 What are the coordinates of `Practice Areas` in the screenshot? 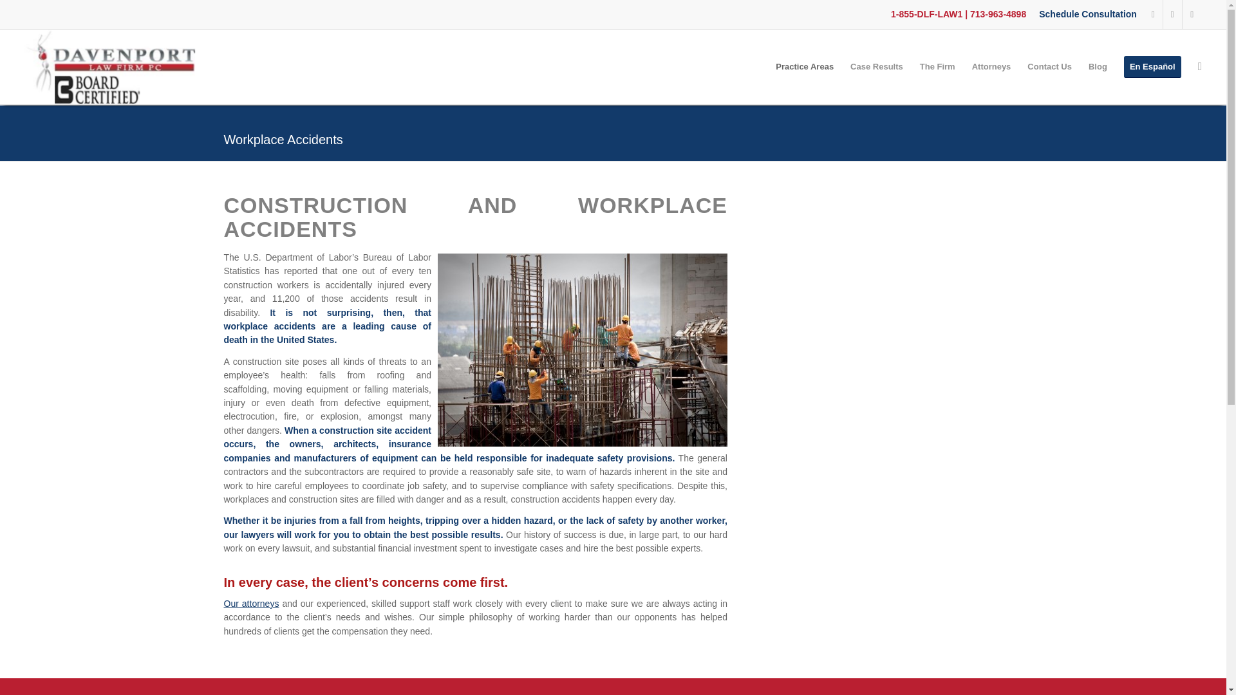 It's located at (805, 67).